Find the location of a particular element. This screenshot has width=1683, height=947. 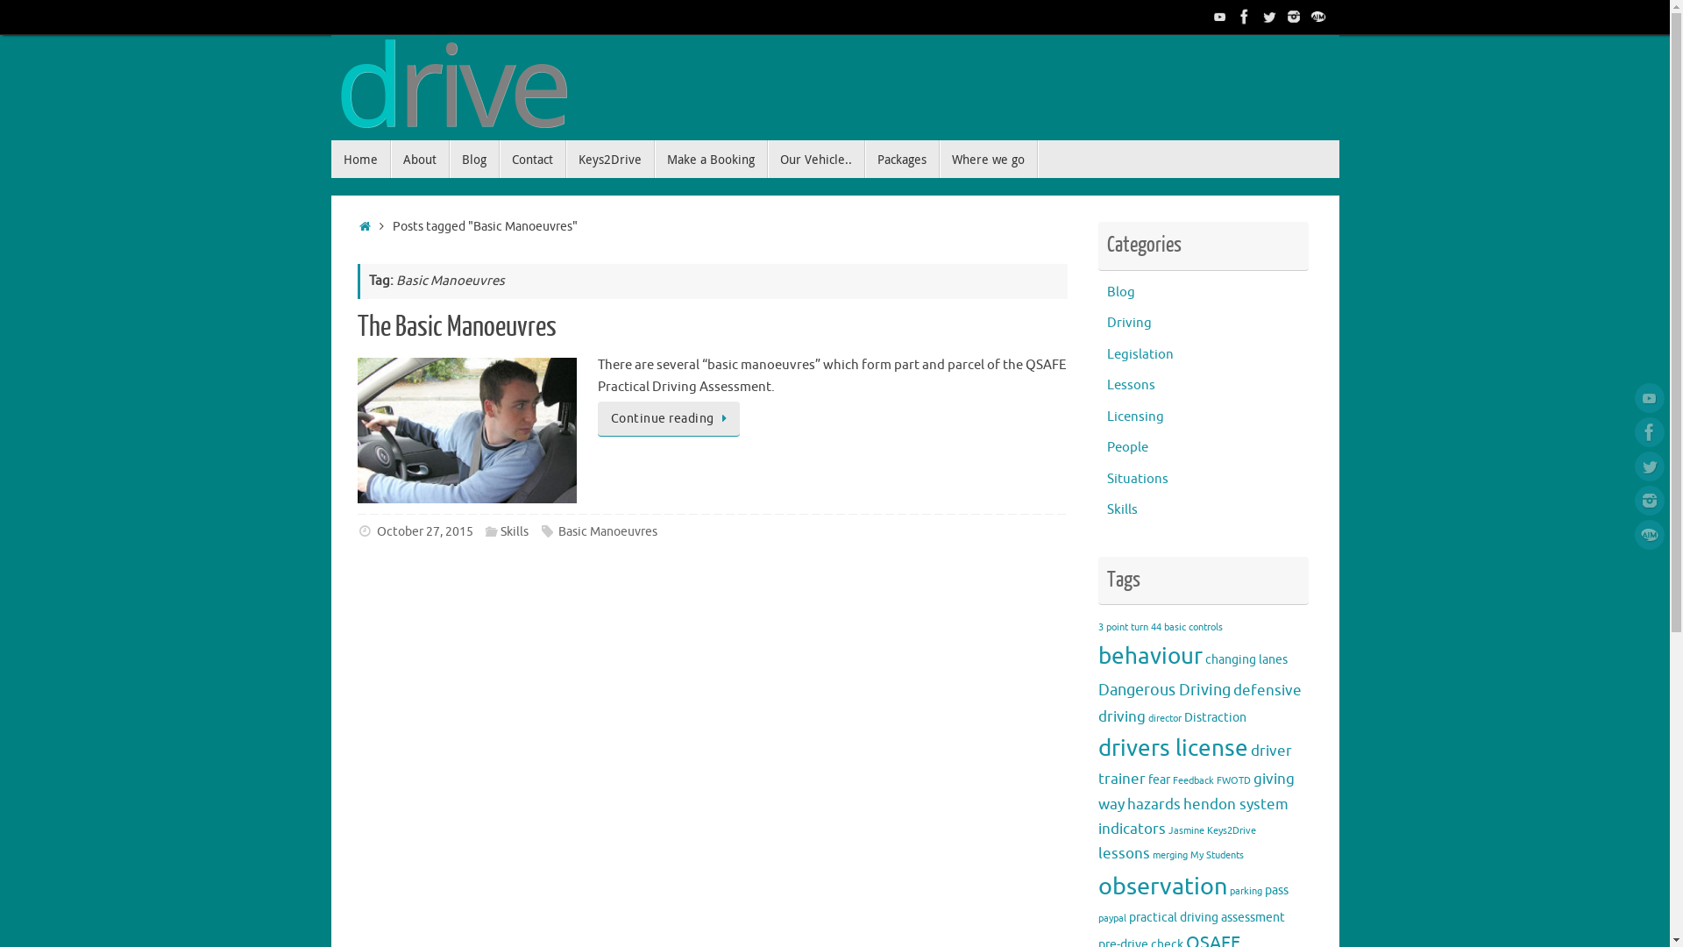

FaceBook is located at coordinates (1245, 17).